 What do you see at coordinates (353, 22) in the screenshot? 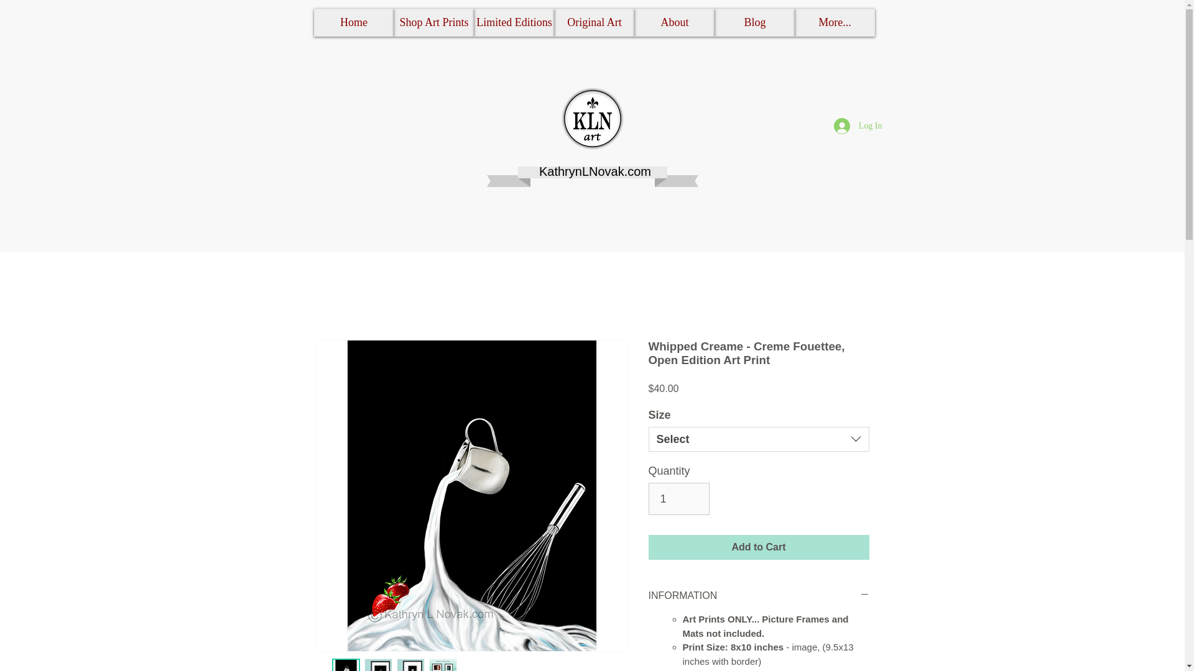
I see `Home` at bounding box center [353, 22].